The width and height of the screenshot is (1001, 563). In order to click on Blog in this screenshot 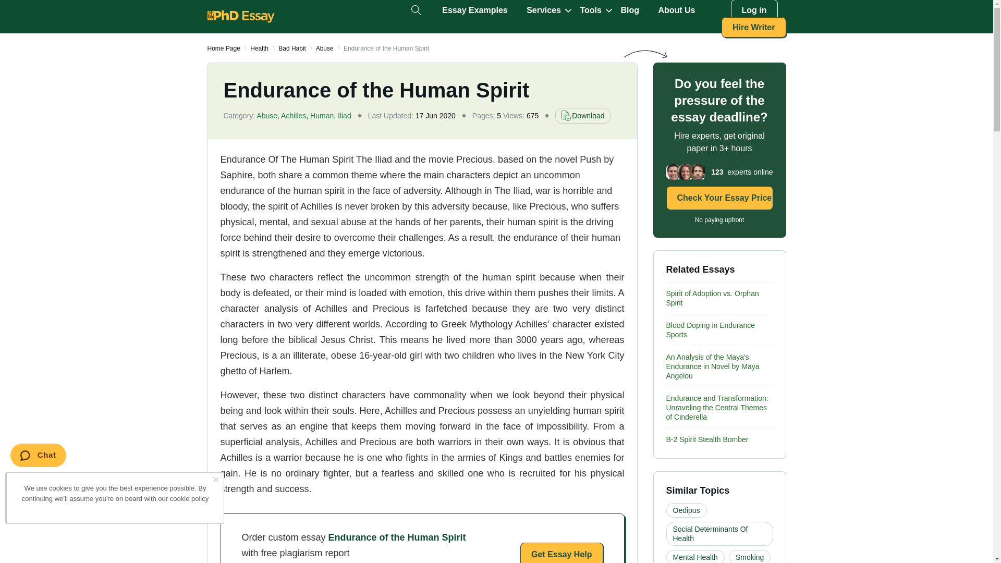, I will do `click(630, 10)`.